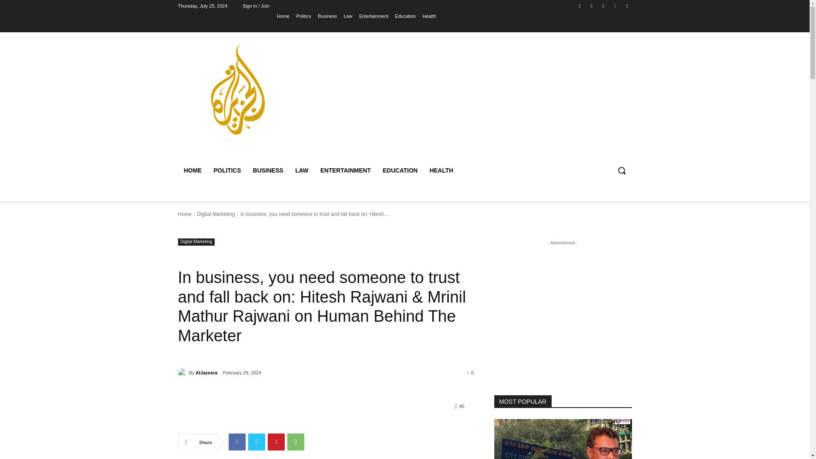  Describe the element at coordinates (237, 442) in the screenshot. I see `Facebook` at that location.